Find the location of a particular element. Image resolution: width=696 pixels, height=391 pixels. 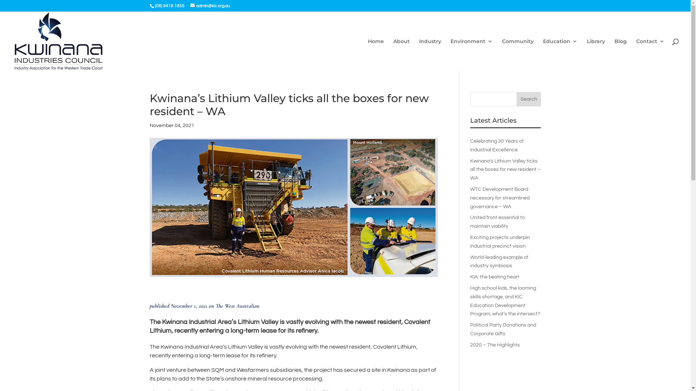

Community is located at coordinates (518, 55).